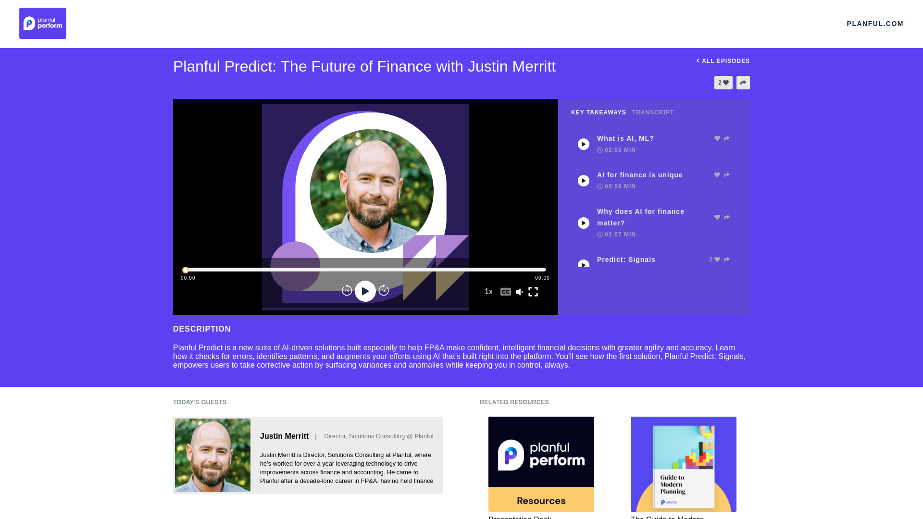 This screenshot has height=519, width=923. I want to click on ALL EPISODES, so click(722, 61).